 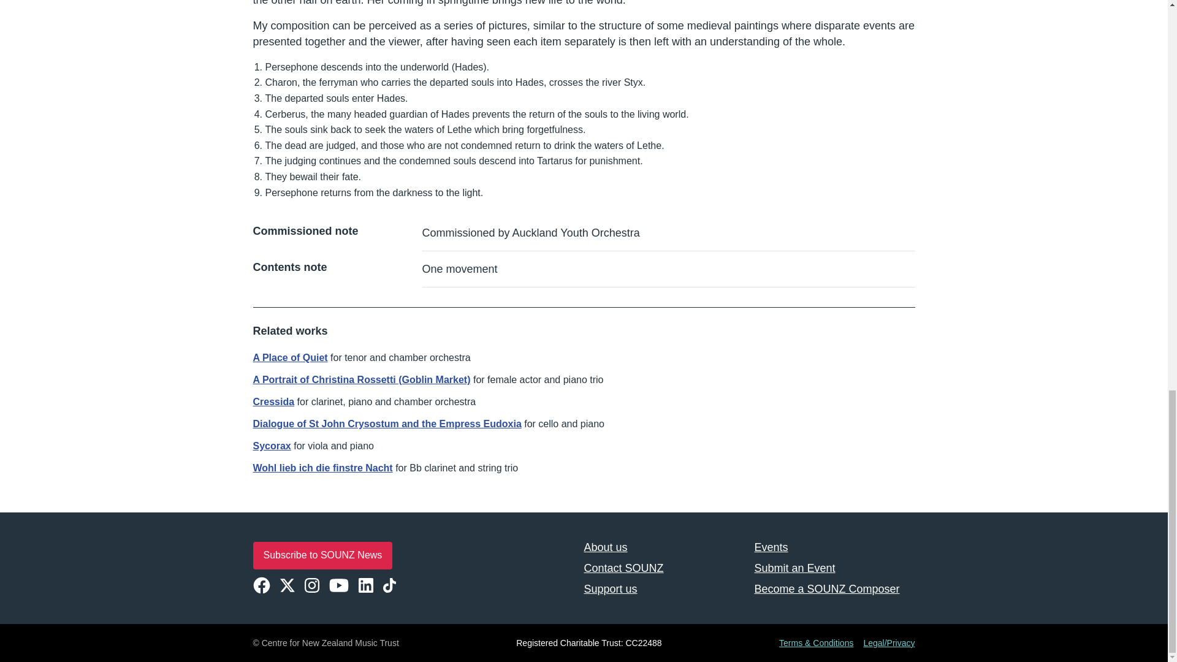 What do you see at coordinates (322, 468) in the screenshot?
I see `Wohl lieb ich die finstre Nacht` at bounding box center [322, 468].